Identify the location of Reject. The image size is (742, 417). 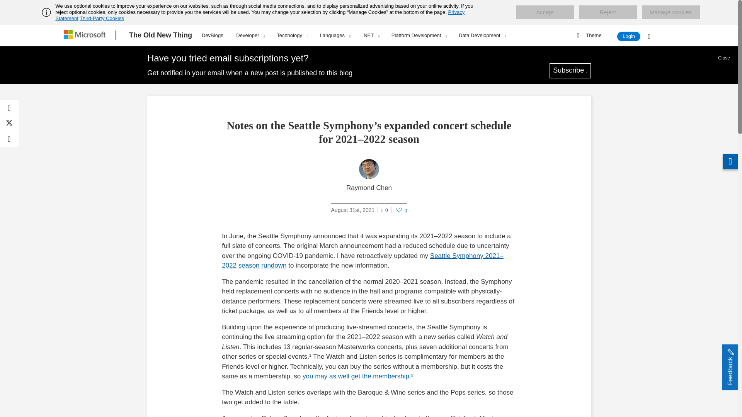
(608, 12).